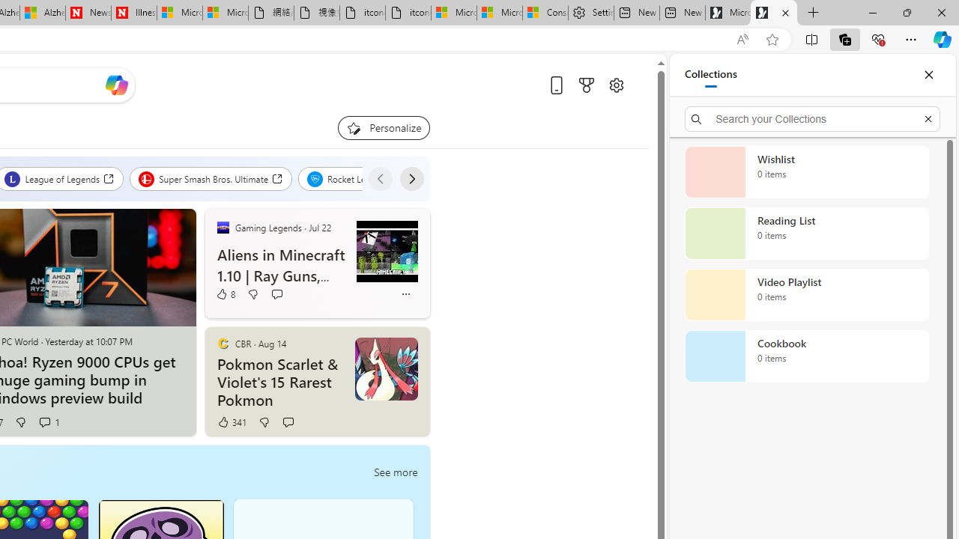  What do you see at coordinates (806, 356) in the screenshot?
I see `Cookbook collection, 0 items` at bounding box center [806, 356].